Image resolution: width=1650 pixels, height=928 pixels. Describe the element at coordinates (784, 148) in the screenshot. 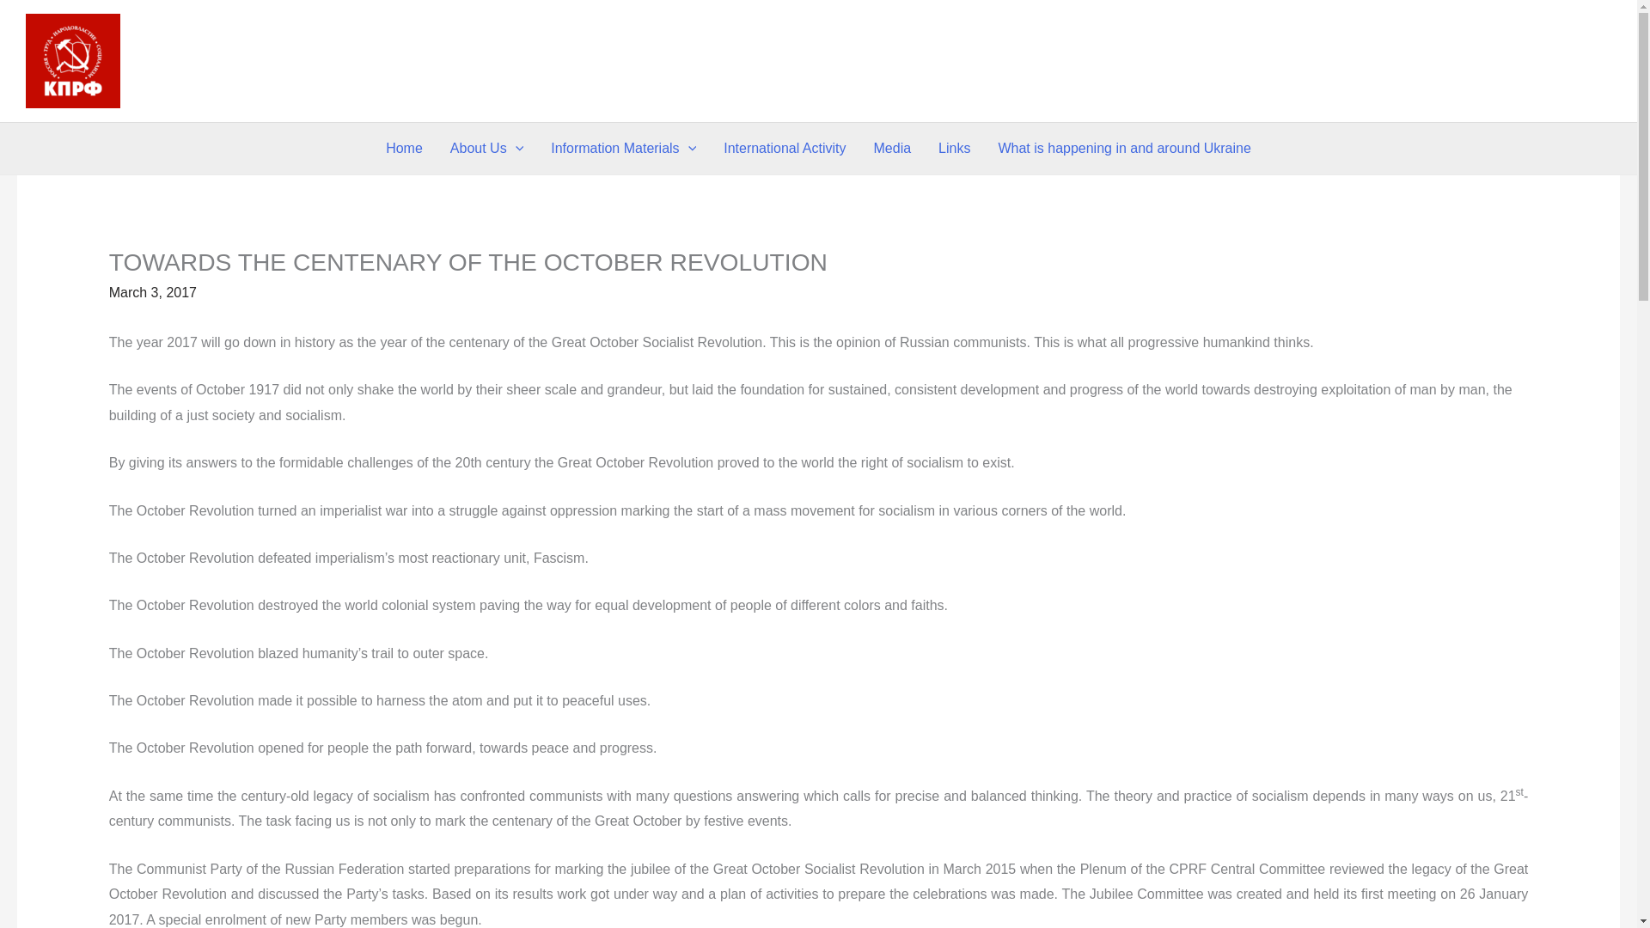

I see `International Activity` at that location.